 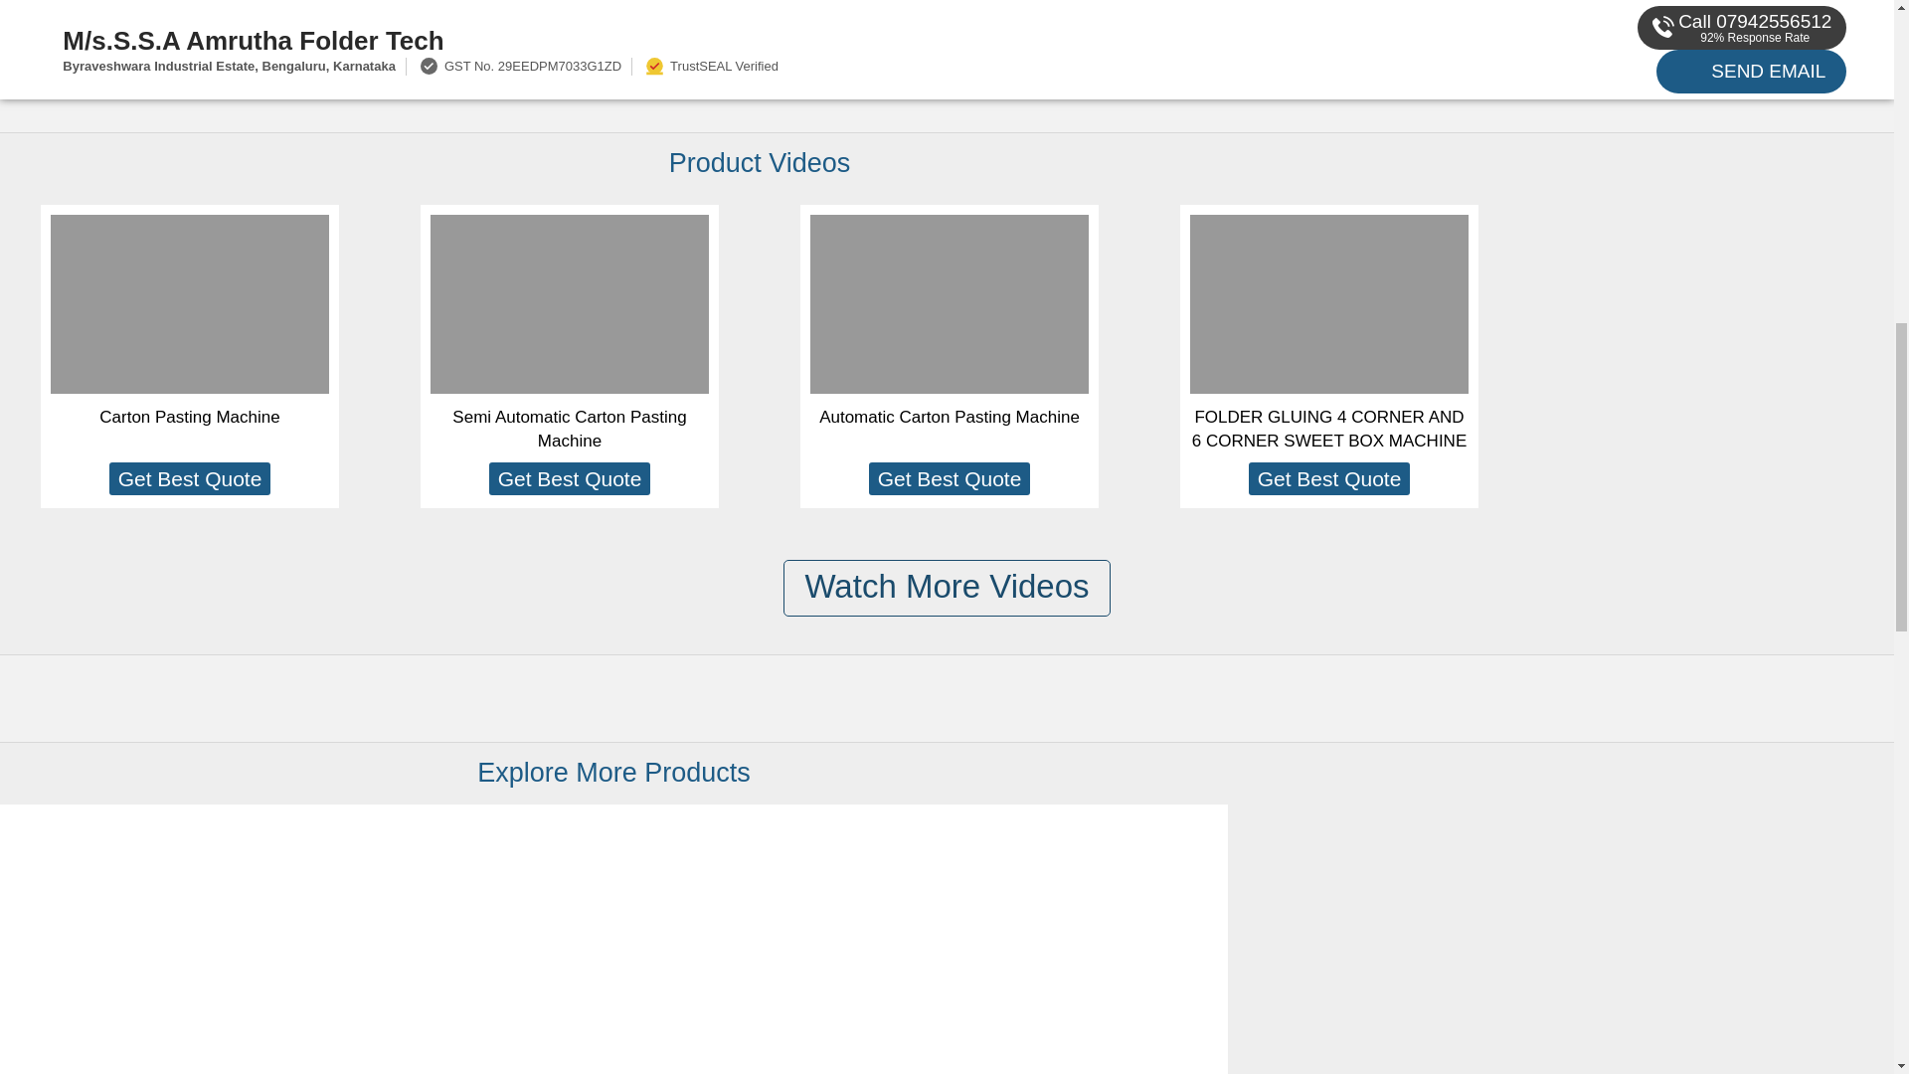 I want to click on Semi Automatic Carton Pasting Machine, so click(x=569, y=429).